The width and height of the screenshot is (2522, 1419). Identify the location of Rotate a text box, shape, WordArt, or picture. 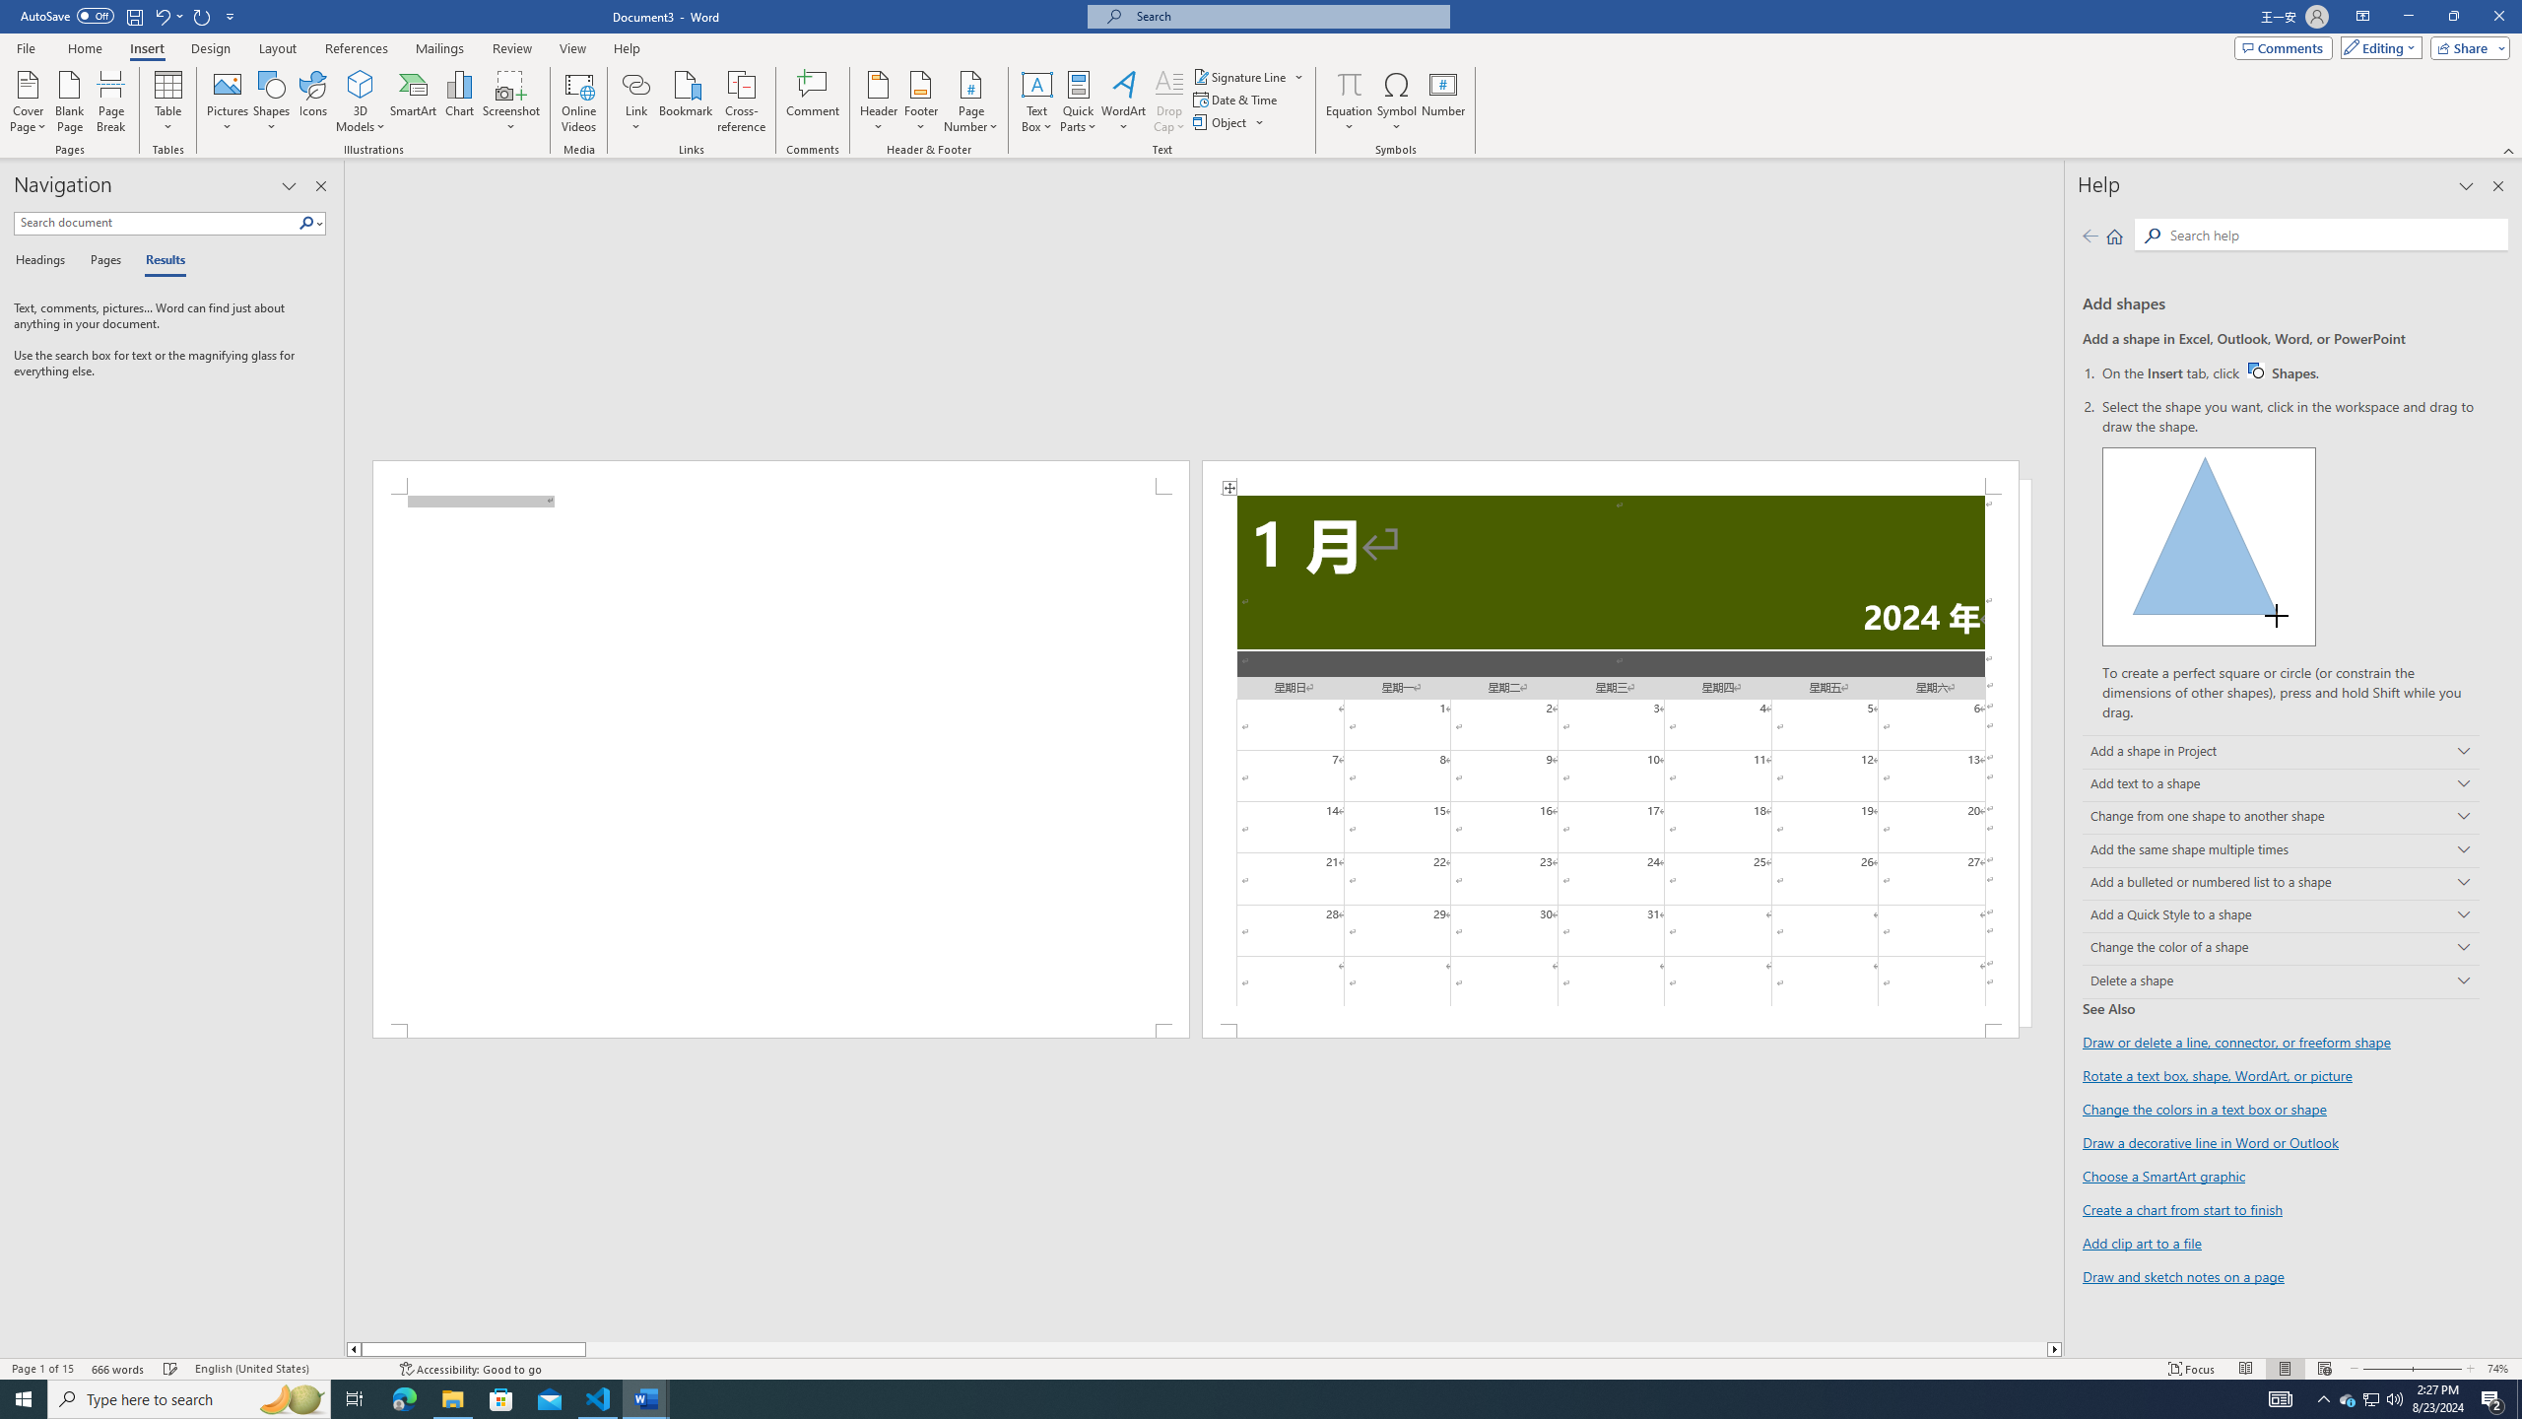
(2218, 1075).